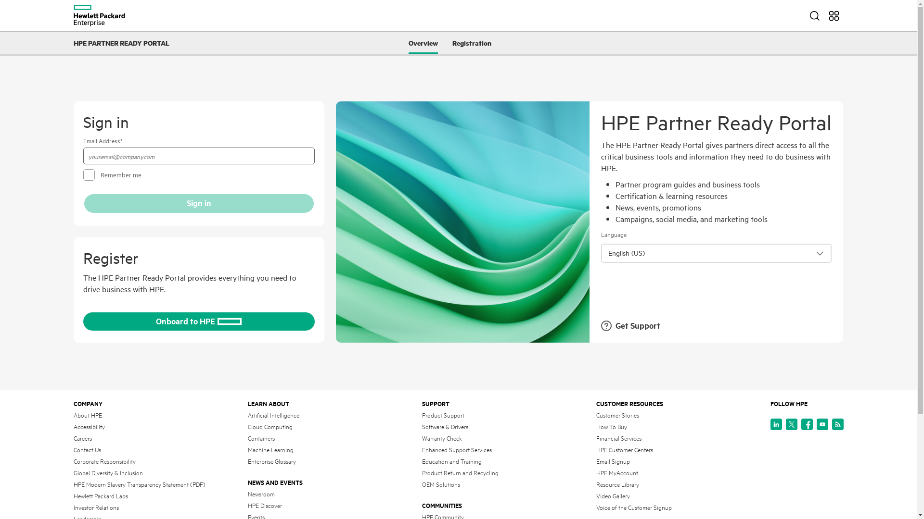 This screenshot has width=924, height=519. I want to click on Hewlett Packard Enterprise, so click(99, 15).